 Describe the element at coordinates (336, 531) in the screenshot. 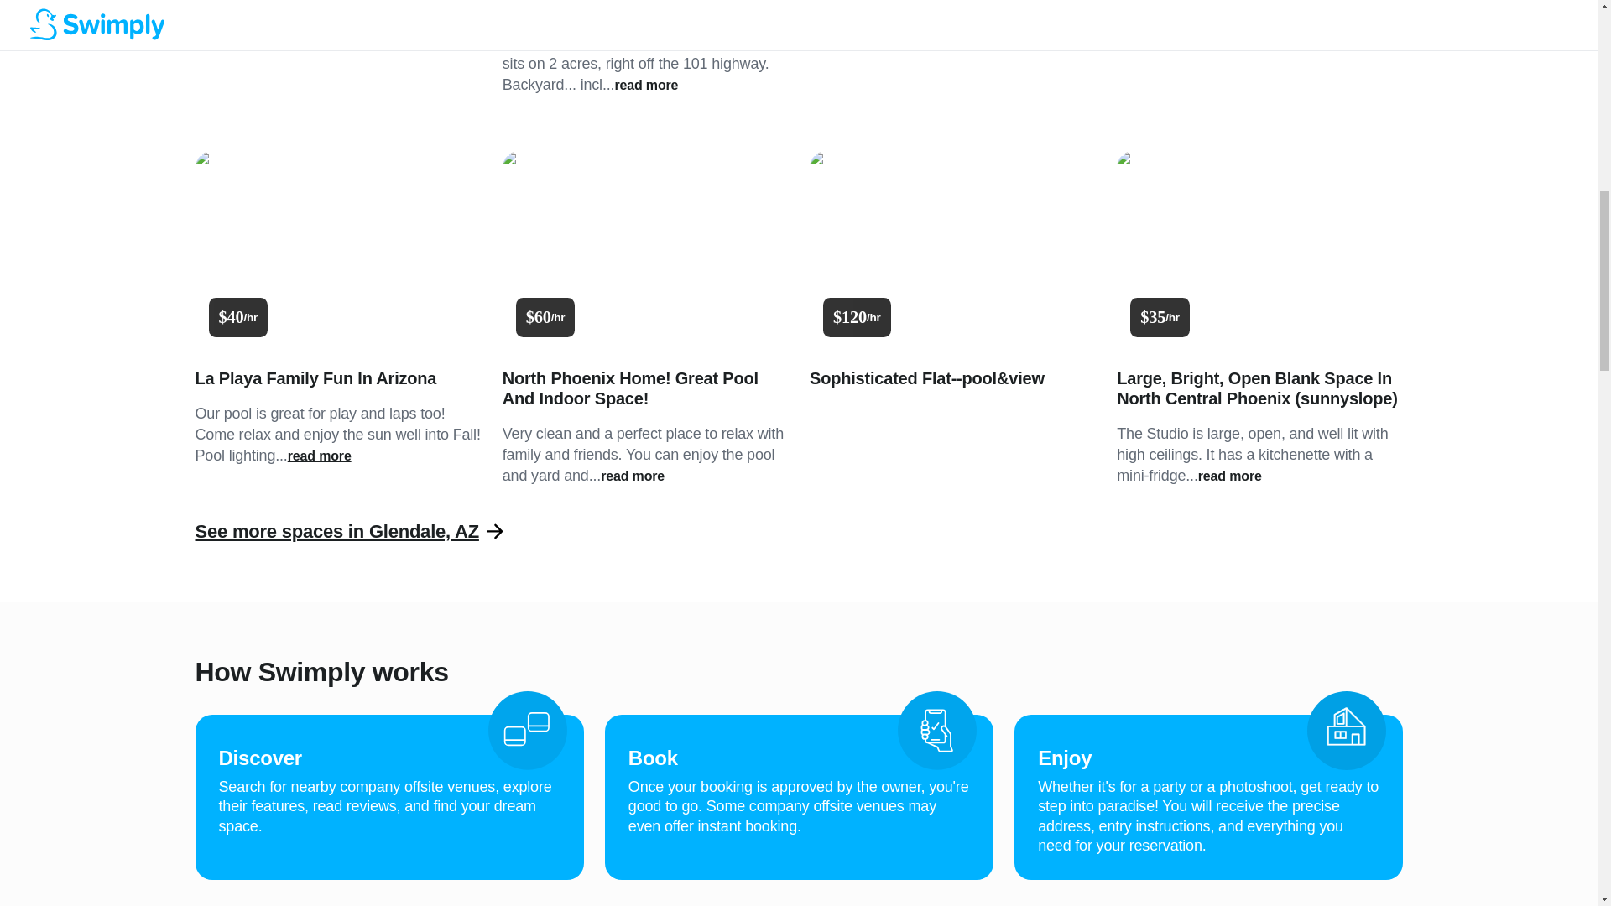

I see `See more spaces in Glendale, AZ` at that location.